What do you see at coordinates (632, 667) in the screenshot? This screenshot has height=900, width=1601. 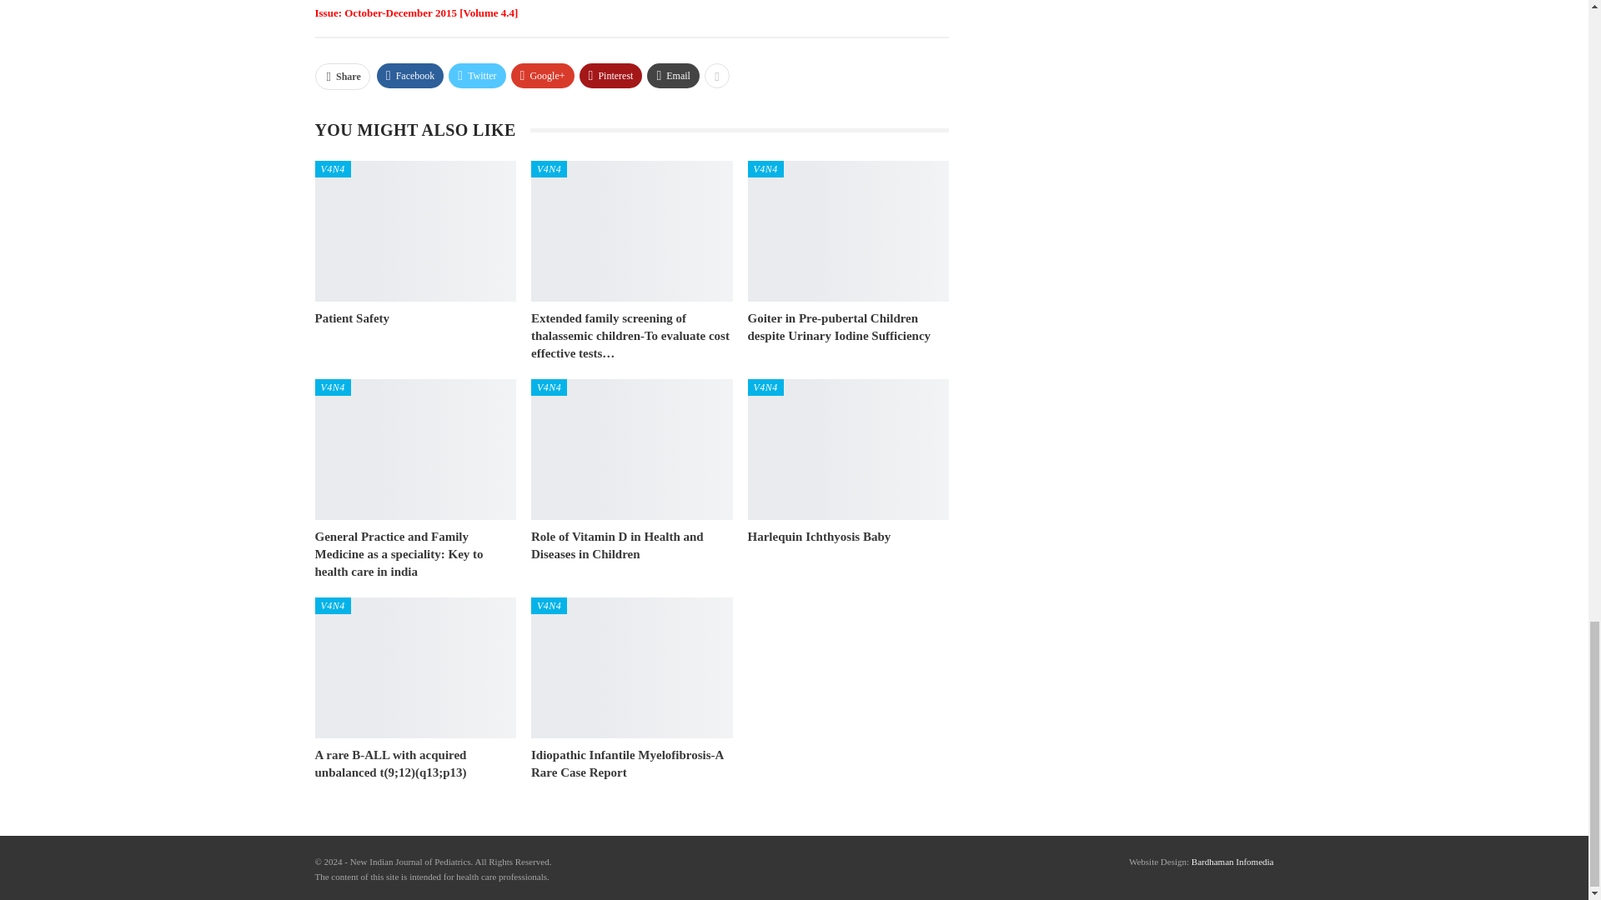 I see `Idiopathic Infantile Myelofibrosis-A Rare Case Report` at bounding box center [632, 667].